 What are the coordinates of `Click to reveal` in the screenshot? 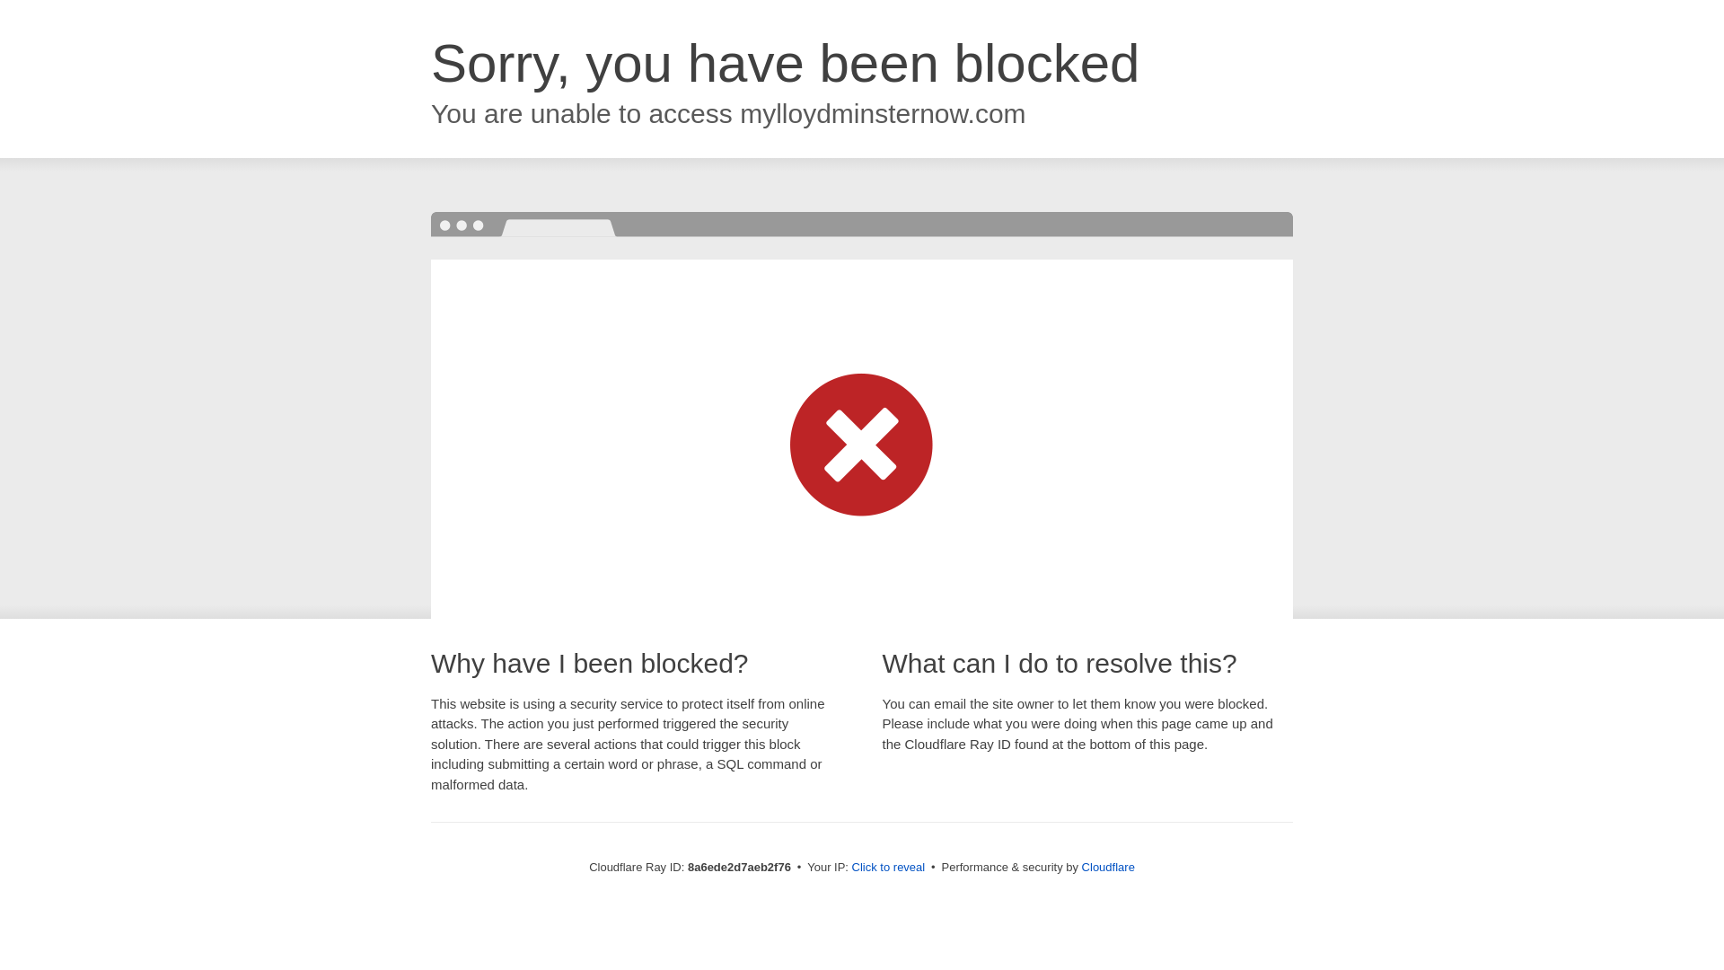 It's located at (889, 868).